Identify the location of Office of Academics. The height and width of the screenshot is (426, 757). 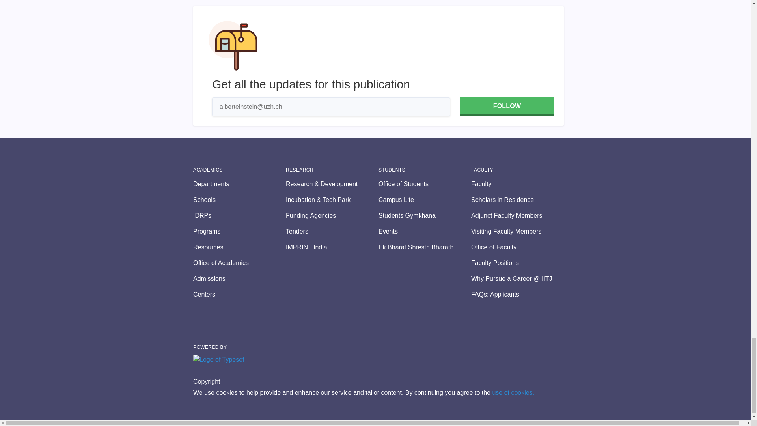
(239, 263).